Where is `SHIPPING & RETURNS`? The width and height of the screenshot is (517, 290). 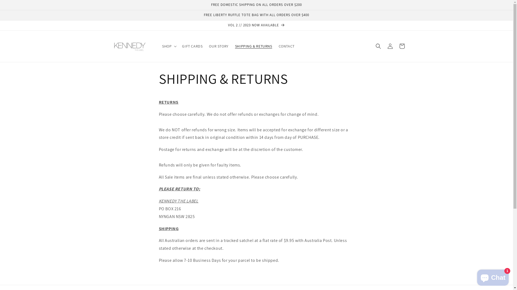
SHIPPING & RETURNS is located at coordinates (254, 46).